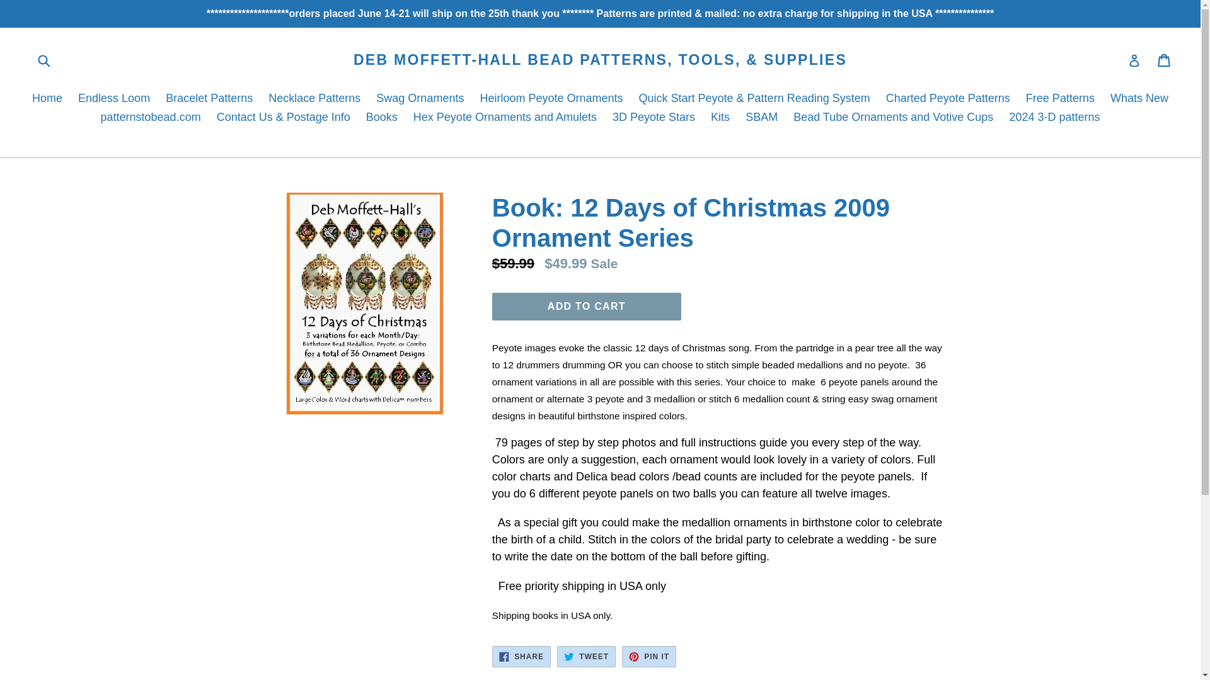 This screenshot has height=680, width=1210. Describe the element at coordinates (1060, 99) in the screenshot. I see `Free Patterns` at that location.